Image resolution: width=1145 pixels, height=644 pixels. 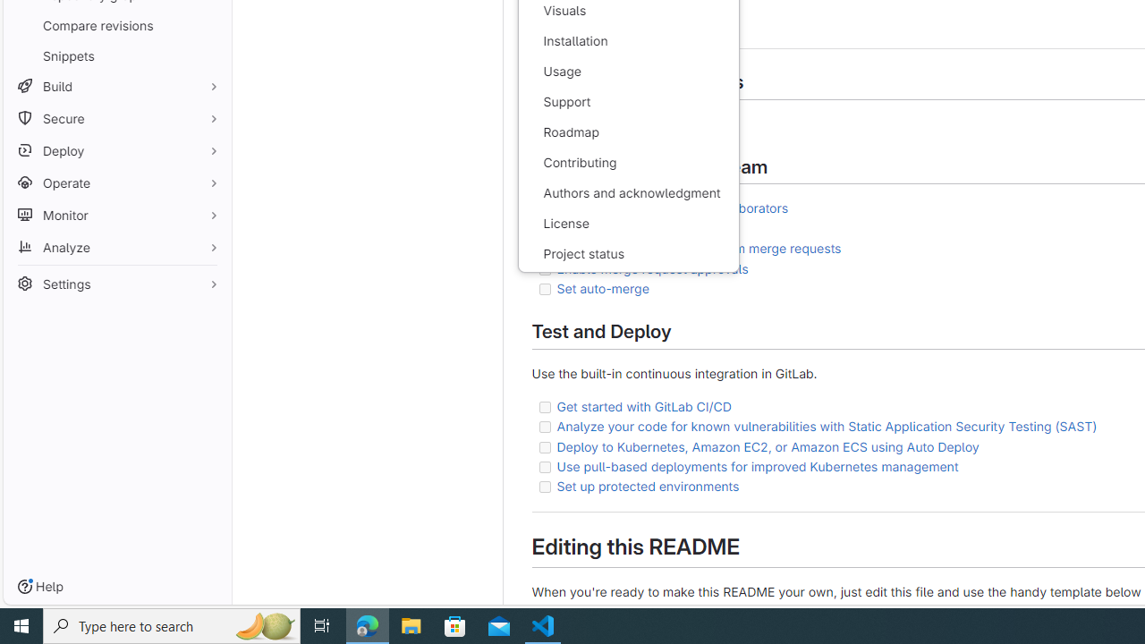 What do you see at coordinates (116, 182) in the screenshot?
I see `Operate` at bounding box center [116, 182].